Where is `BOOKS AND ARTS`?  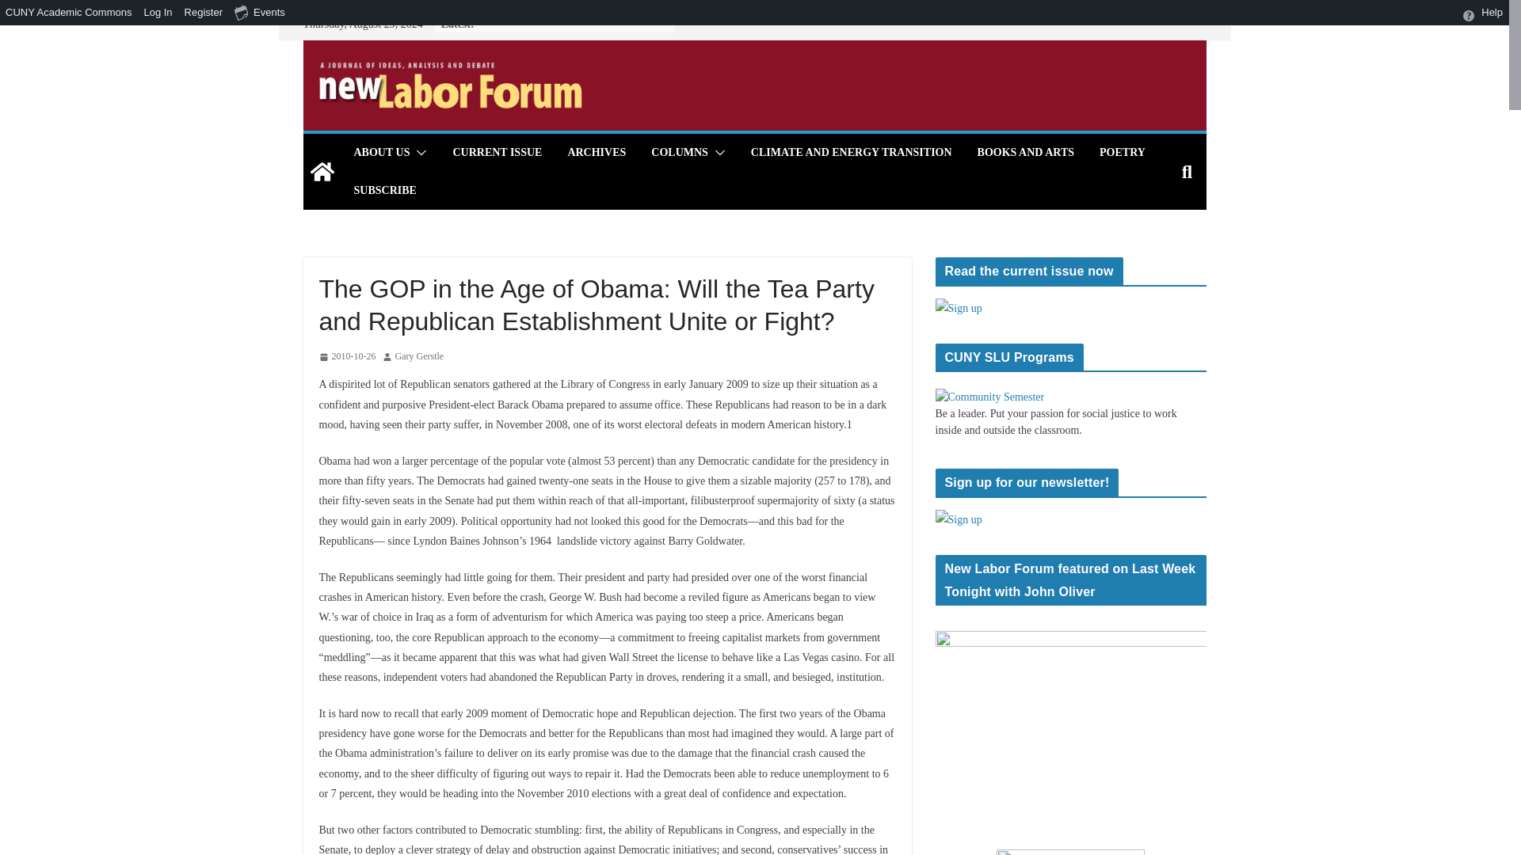
BOOKS AND ARTS is located at coordinates (1025, 153).